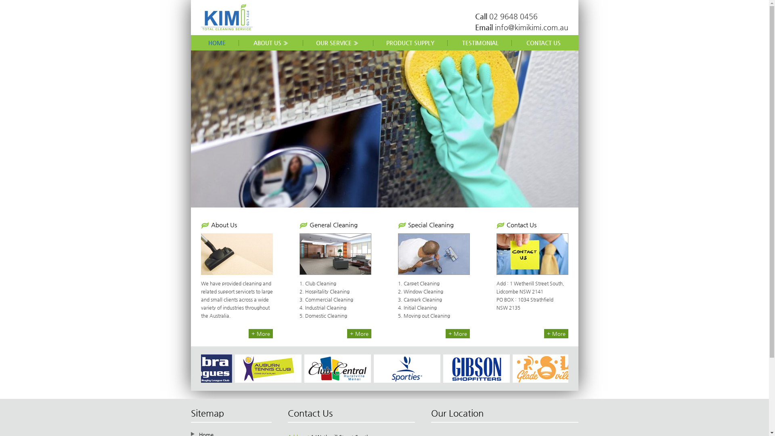 The width and height of the screenshot is (775, 436). What do you see at coordinates (346, 381) in the screenshot?
I see `banner 4` at bounding box center [346, 381].